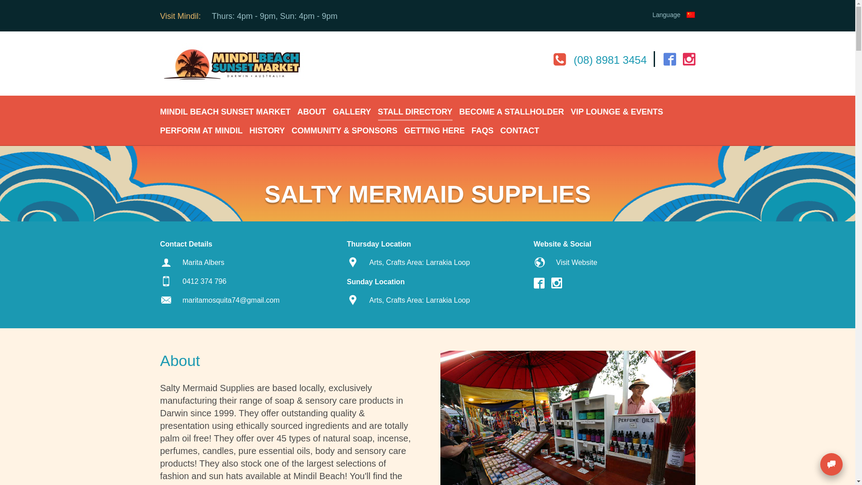  Describe the element at coordinates (201, 130) in the screenshot. I see `PERFORM AT MINDIL` at that location.